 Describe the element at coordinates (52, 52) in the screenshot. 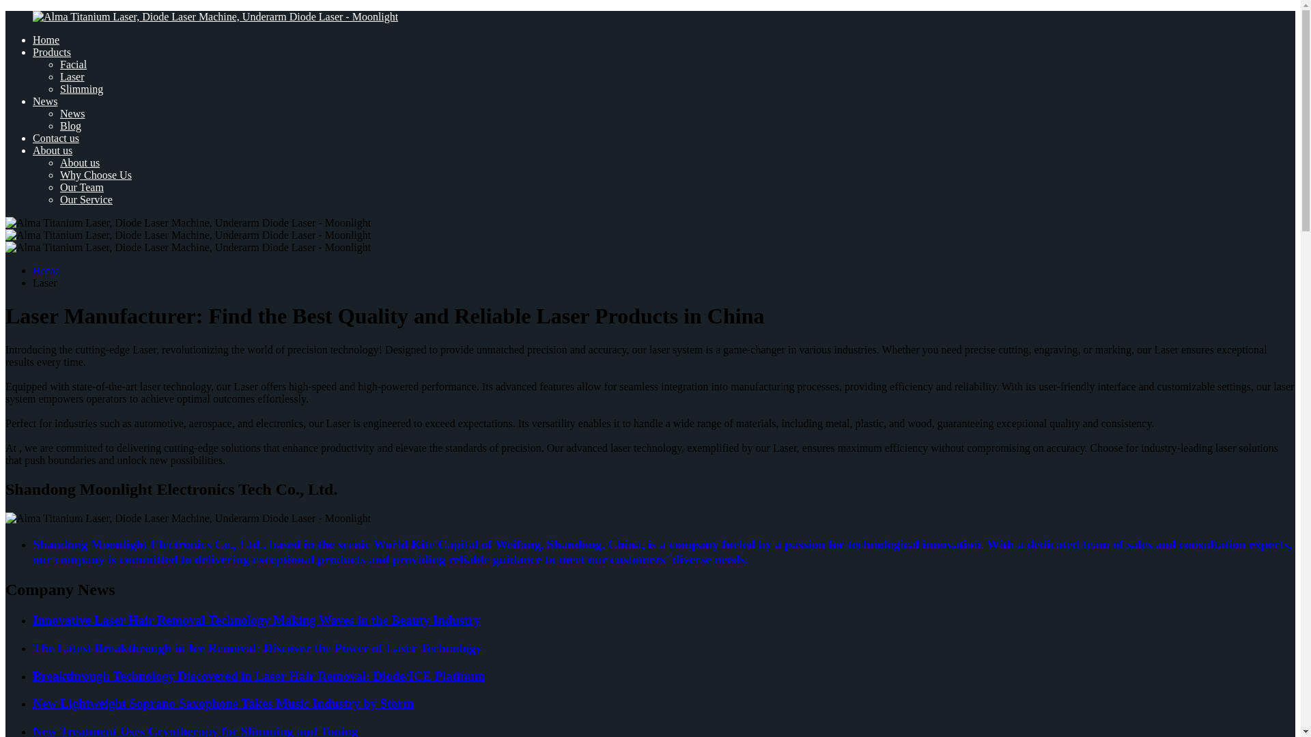

I see `Products` at that location.